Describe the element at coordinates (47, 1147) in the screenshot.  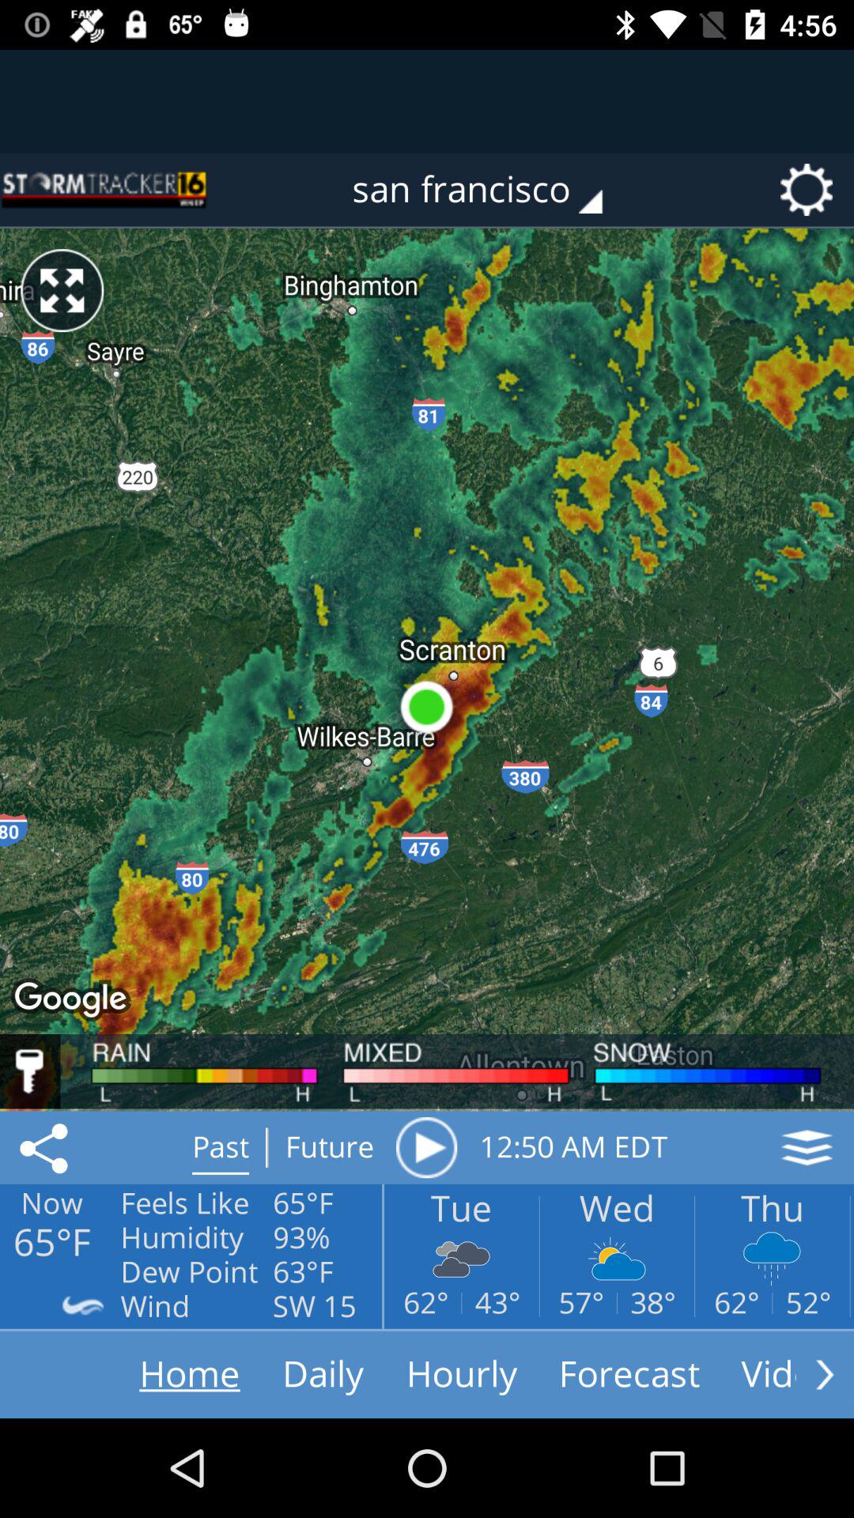
I see `to share the detail` at that location.